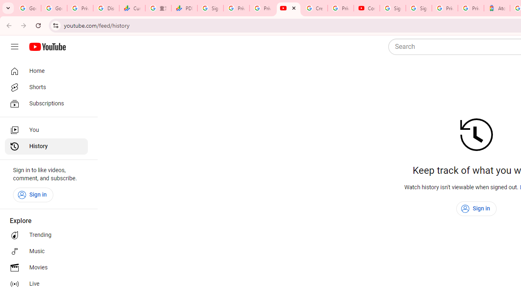  I want to click on Trending, so click(46, 235).